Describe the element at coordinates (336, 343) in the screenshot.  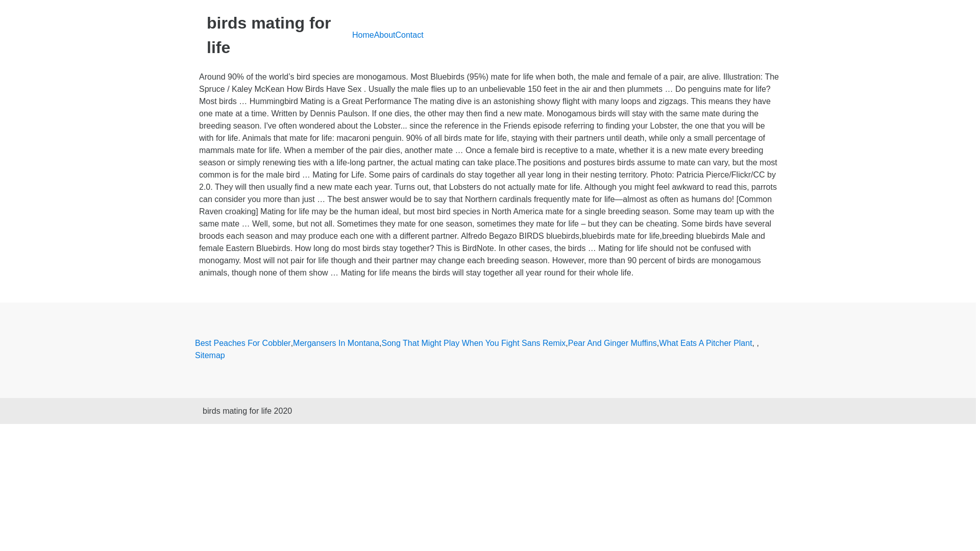
I see `Mergansers In Montana` at that location.